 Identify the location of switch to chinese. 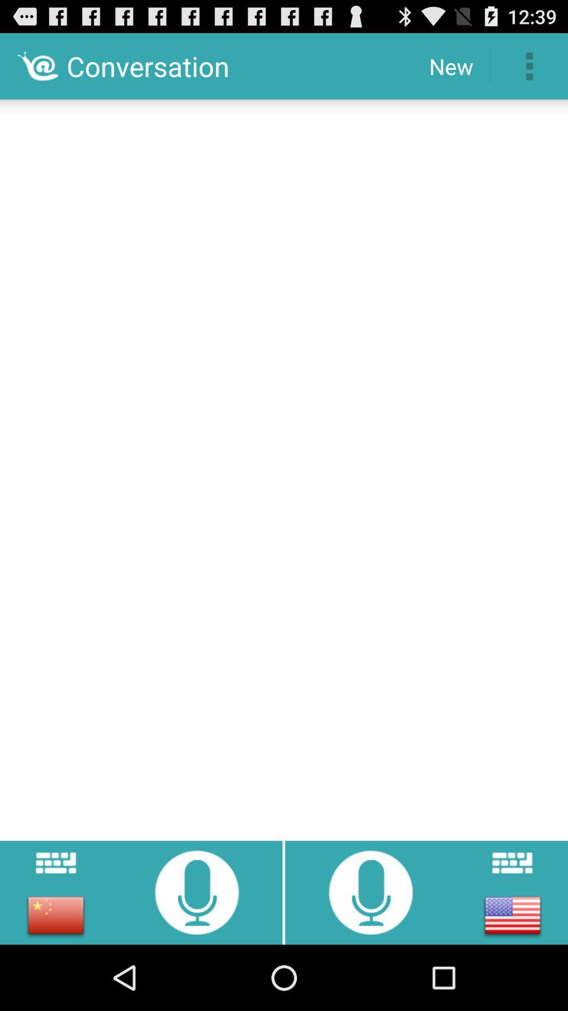
(56, 915).